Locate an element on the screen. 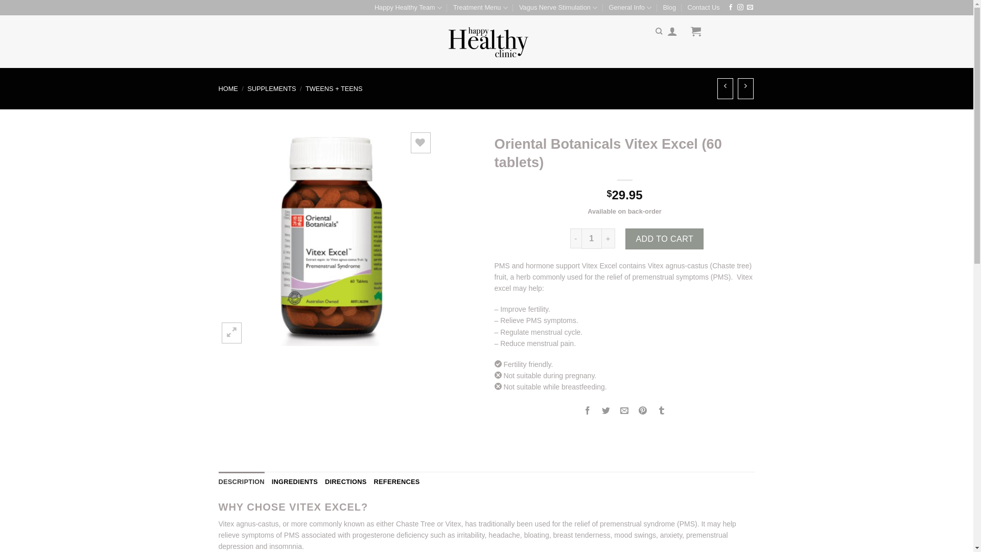 This screenshot has width=981, height=552. canva-oriental-botanical-vitex-1 is located at coordinates (326, 238).